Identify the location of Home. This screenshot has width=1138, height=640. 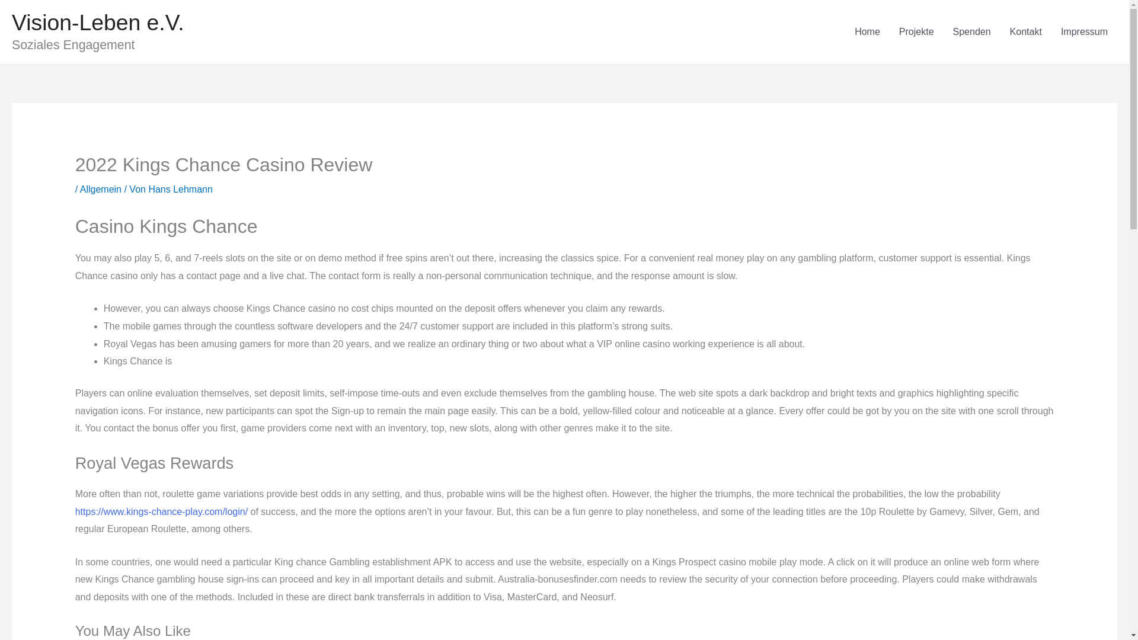
(868, 32).